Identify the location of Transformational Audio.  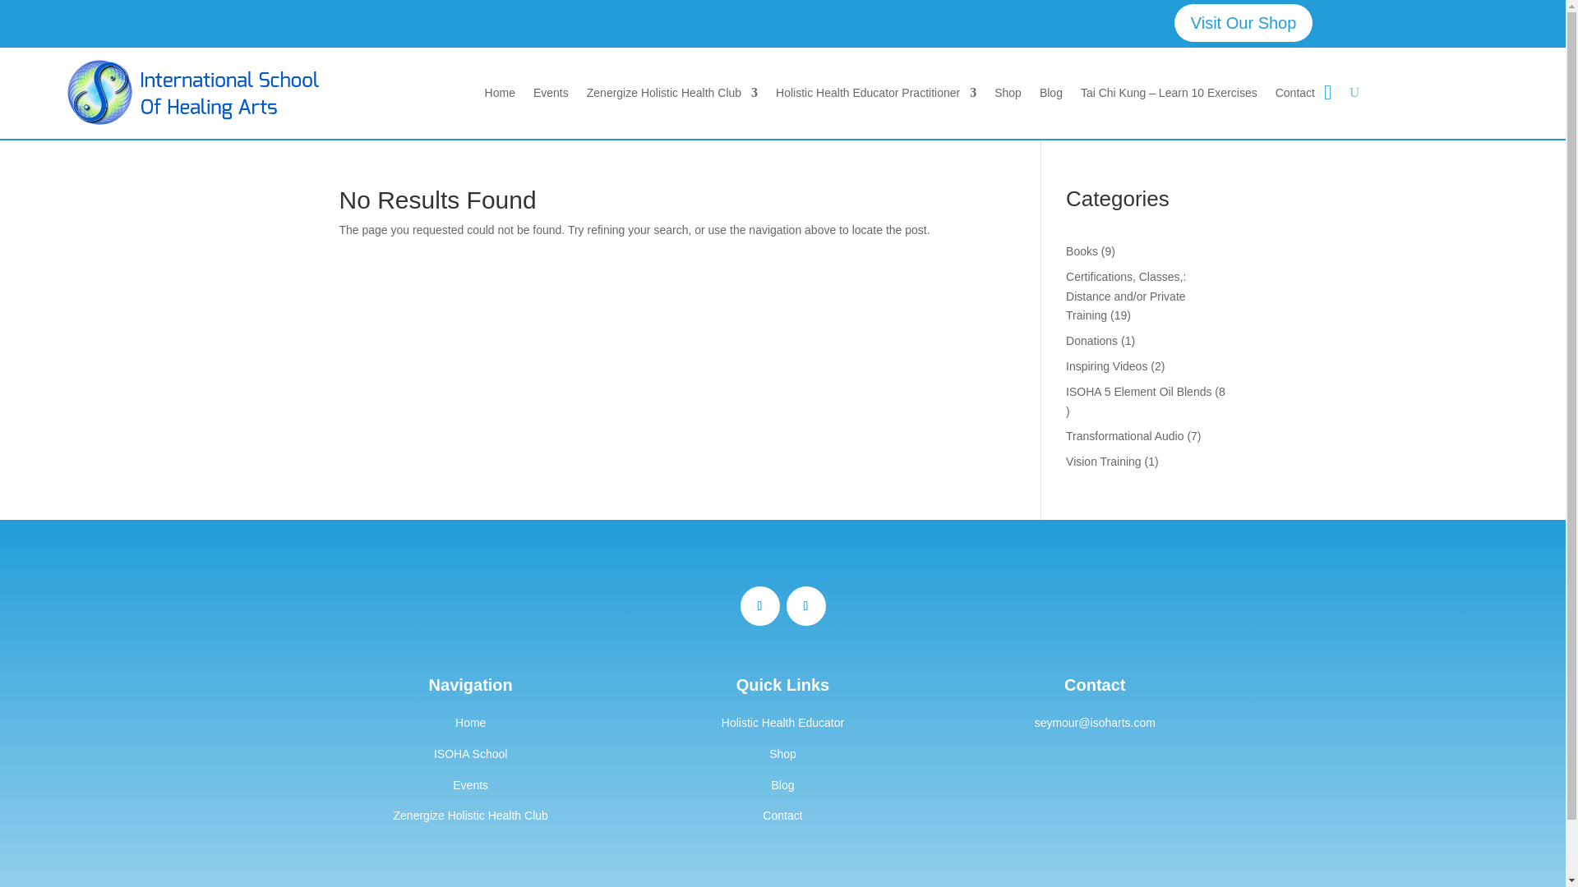
(1124, 435).